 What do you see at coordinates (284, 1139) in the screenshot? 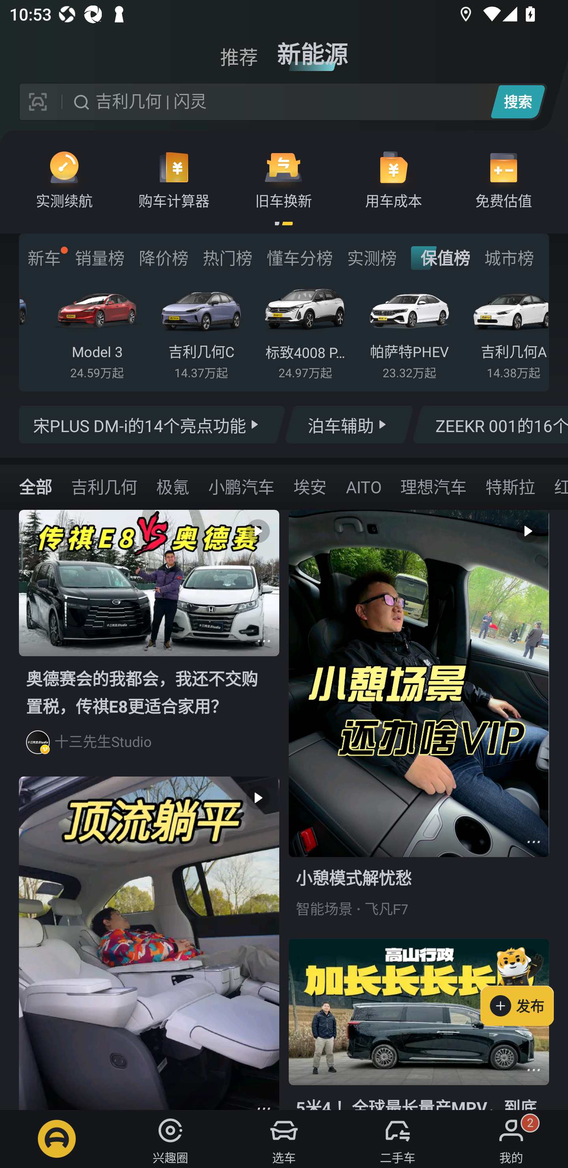
I see ` 选车` at bounding box center [284, 1139].